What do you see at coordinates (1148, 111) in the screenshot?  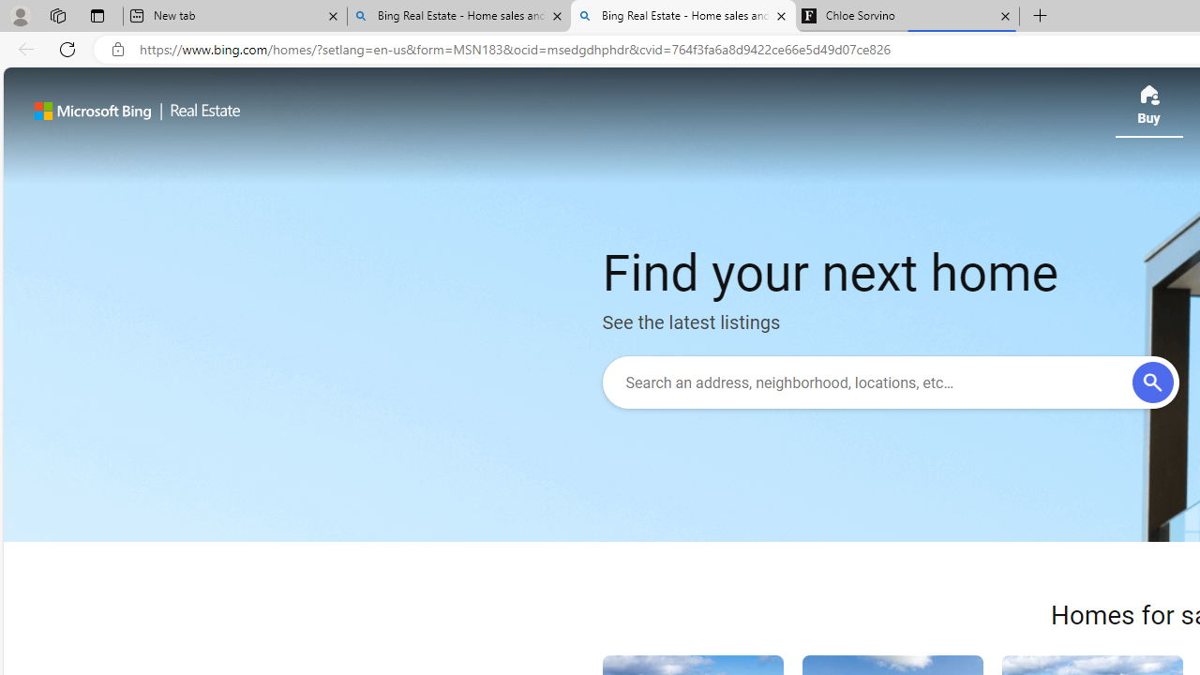 I see `Buy` at bounding box center [1148, 111].